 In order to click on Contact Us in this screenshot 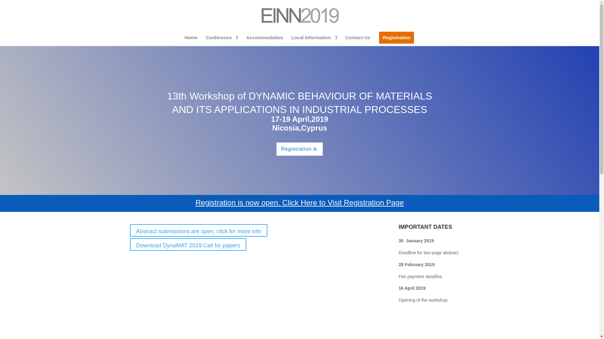, I will do `click(358, 40)`.